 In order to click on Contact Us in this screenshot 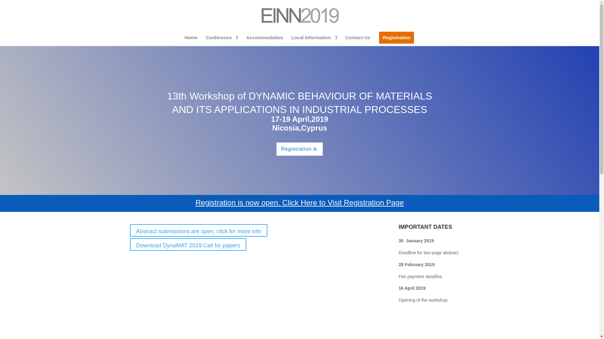, I will do `click(358, 40)`.